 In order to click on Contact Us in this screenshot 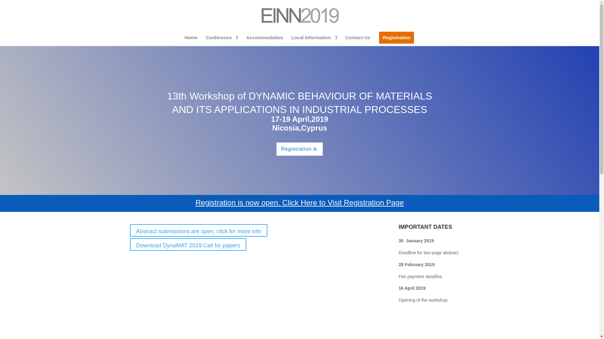, I will do `click(358, 40)`.